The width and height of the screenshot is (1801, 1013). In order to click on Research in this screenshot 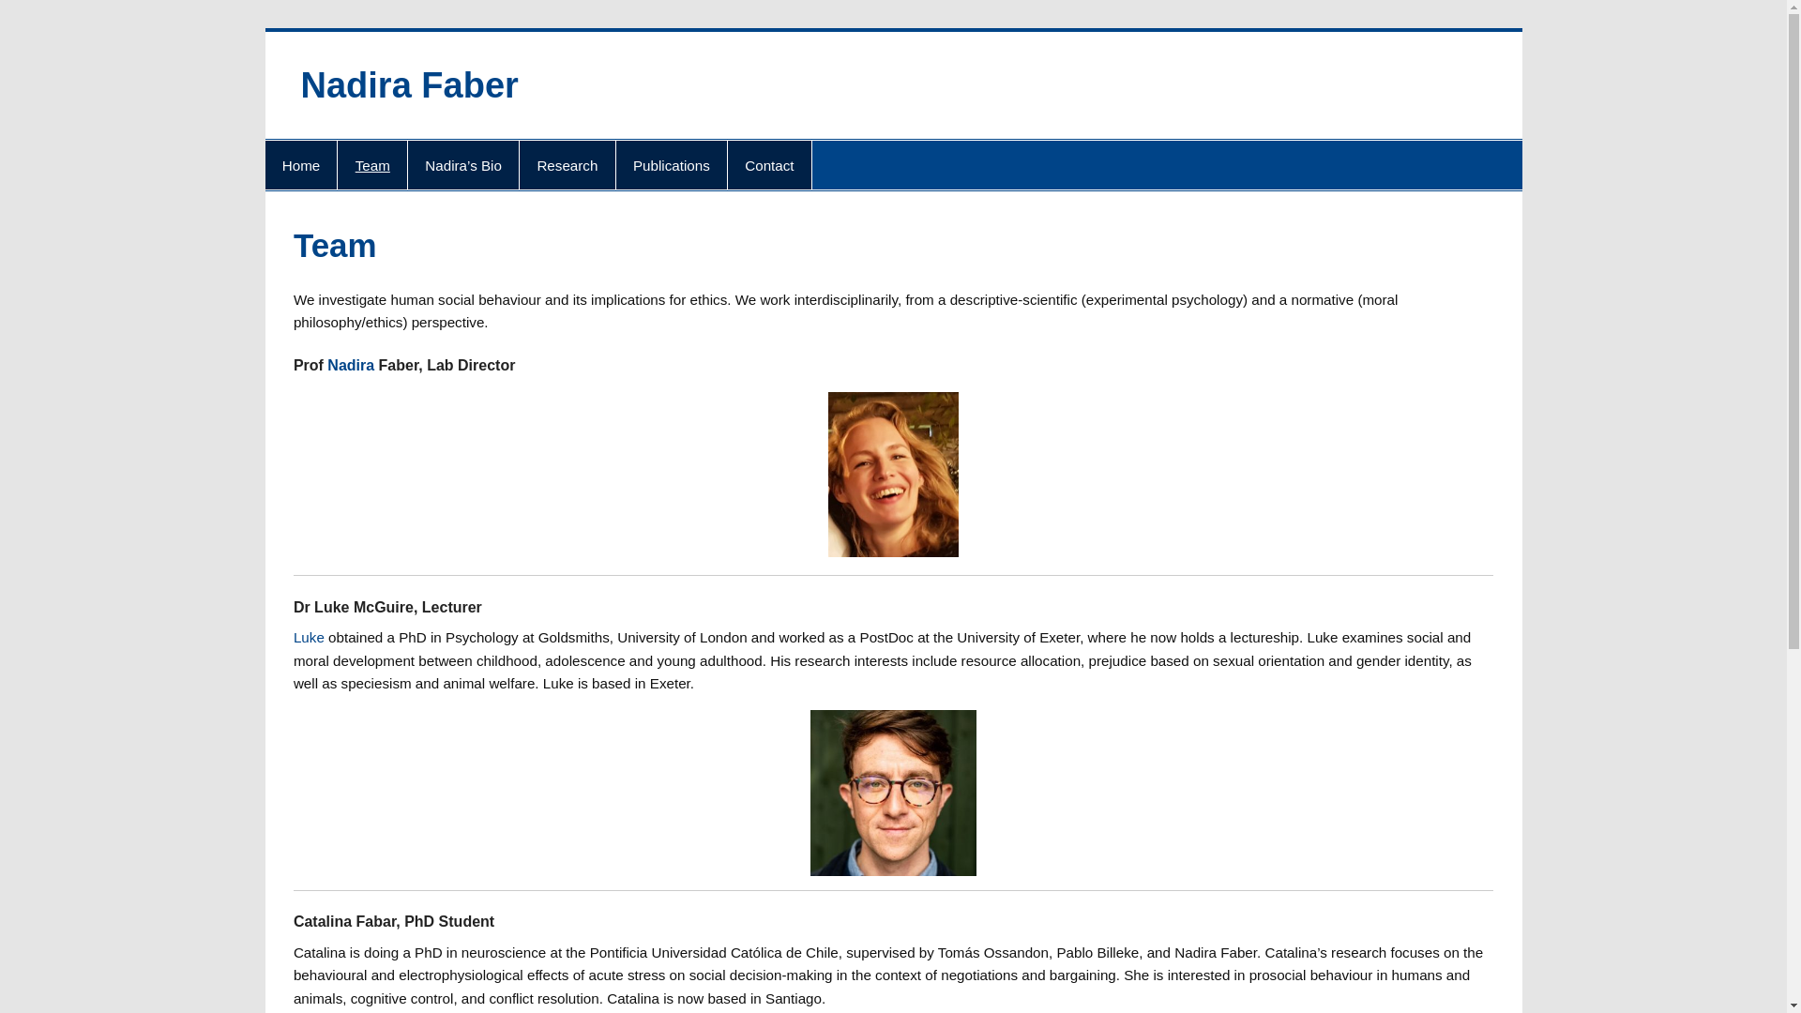, I will do `click(567, 165)`.